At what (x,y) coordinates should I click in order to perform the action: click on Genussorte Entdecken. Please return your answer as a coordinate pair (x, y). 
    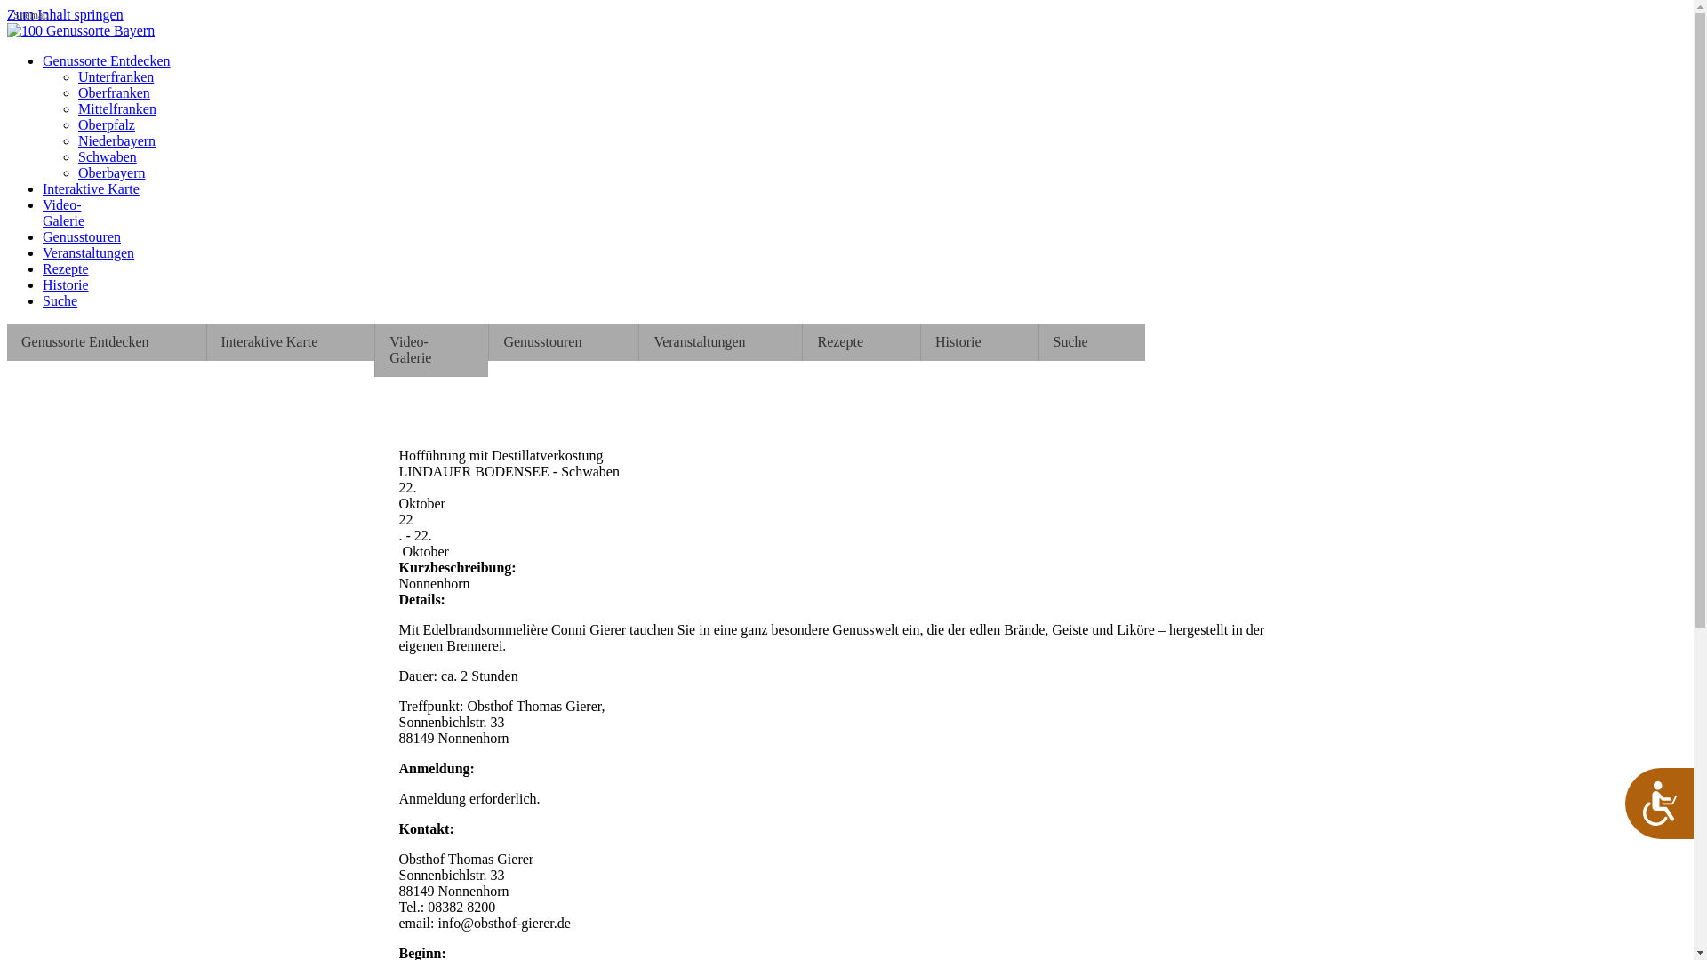
    Looking at the image, I should click on (107, 60).